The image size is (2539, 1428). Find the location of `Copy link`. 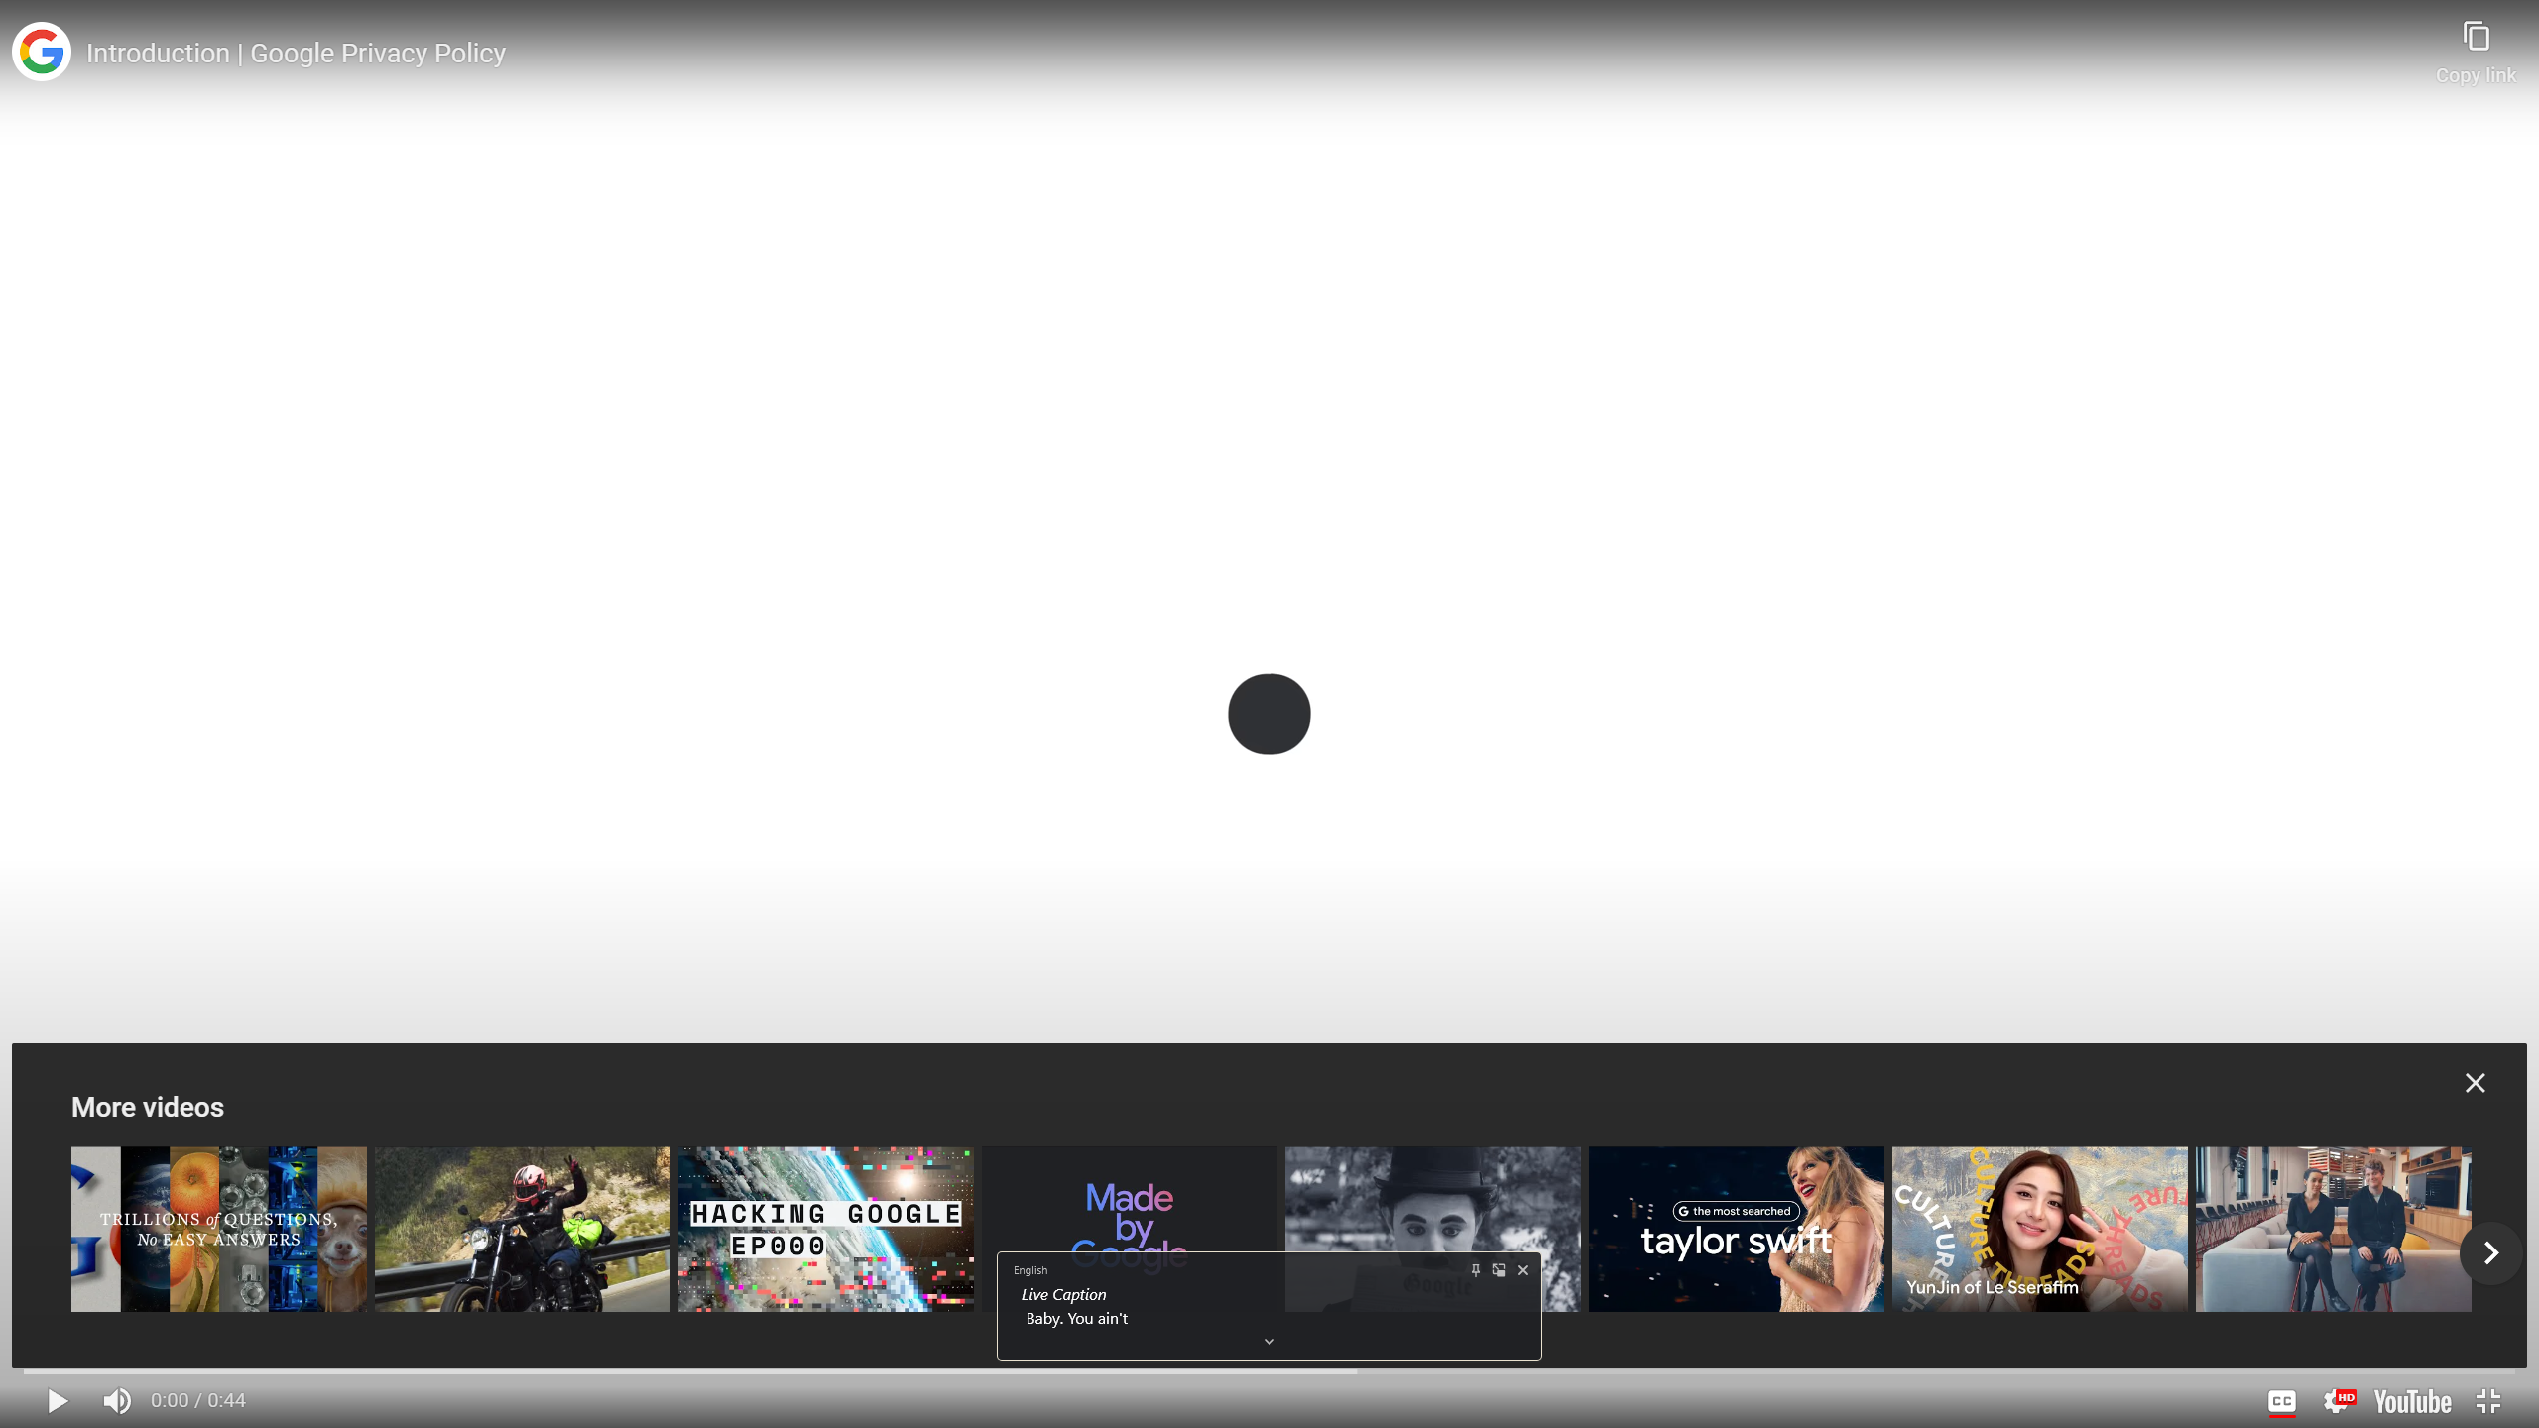

Copy link is located at coordinates (2476, 44).